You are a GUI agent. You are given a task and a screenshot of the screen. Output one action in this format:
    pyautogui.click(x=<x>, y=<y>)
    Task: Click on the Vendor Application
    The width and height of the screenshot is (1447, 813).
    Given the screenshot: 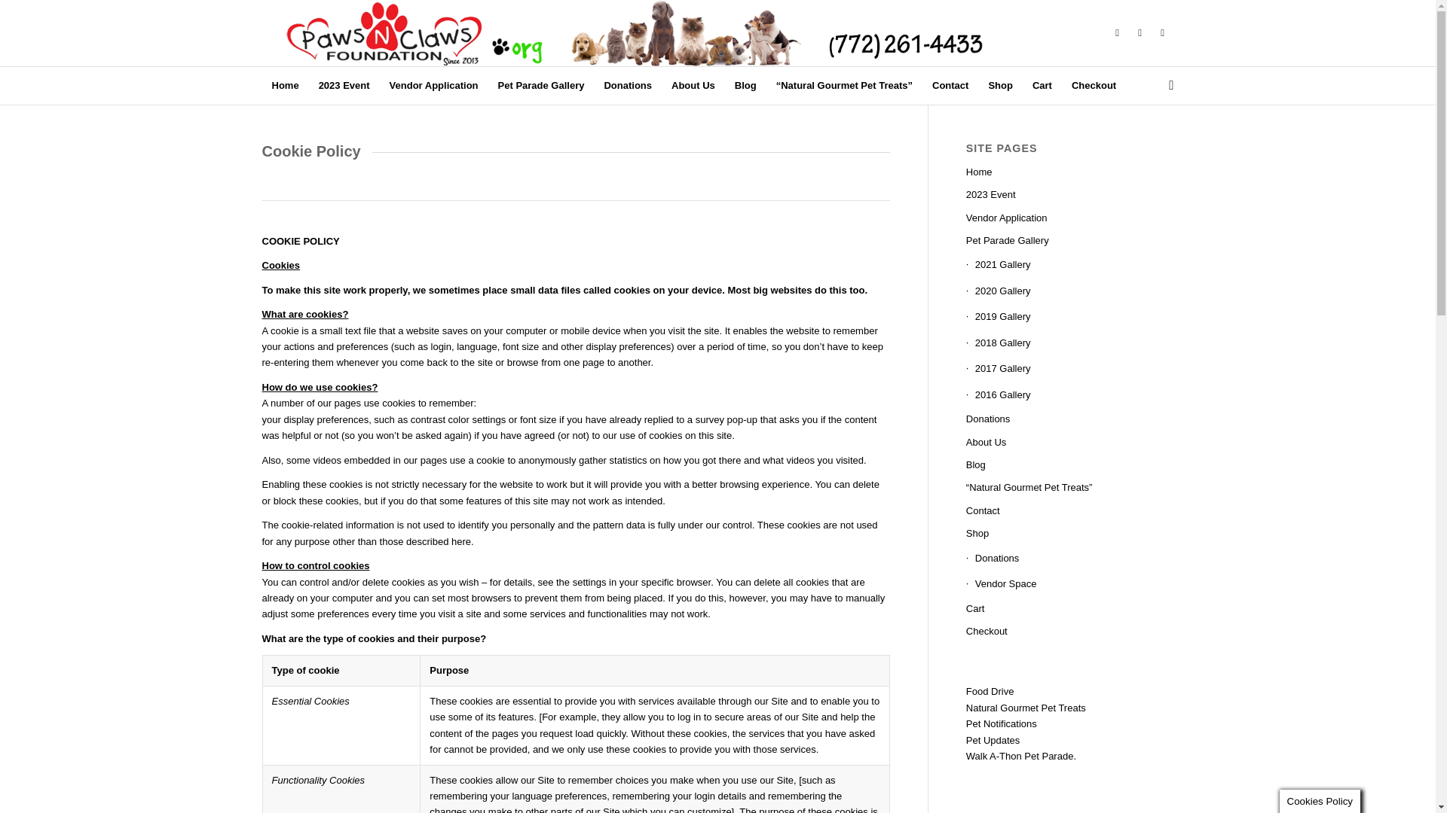 What is the action you would take?
    pyautogui.click(x=434, y=86)
    